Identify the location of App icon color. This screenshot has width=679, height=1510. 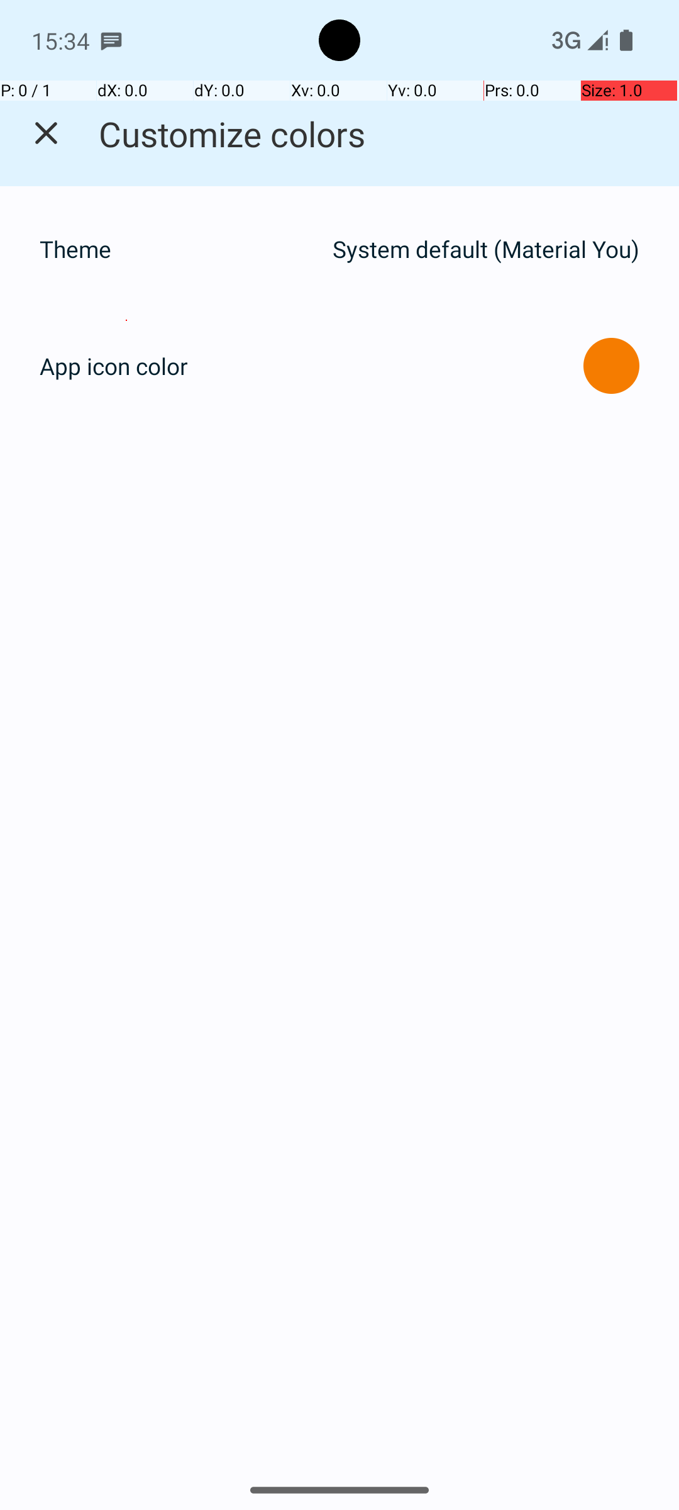
(114, 366).